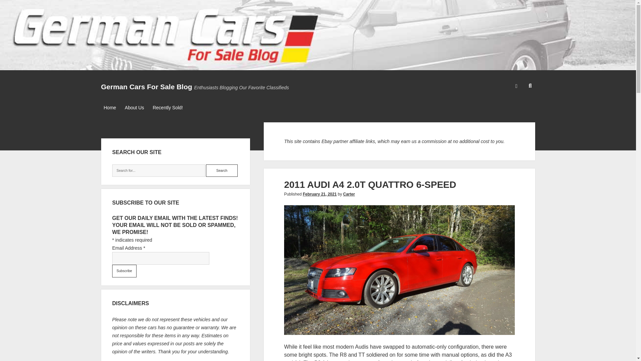  Describe the element at coordinates (319, 194) in the screenshot. I see `February 21, 2021` at that location.